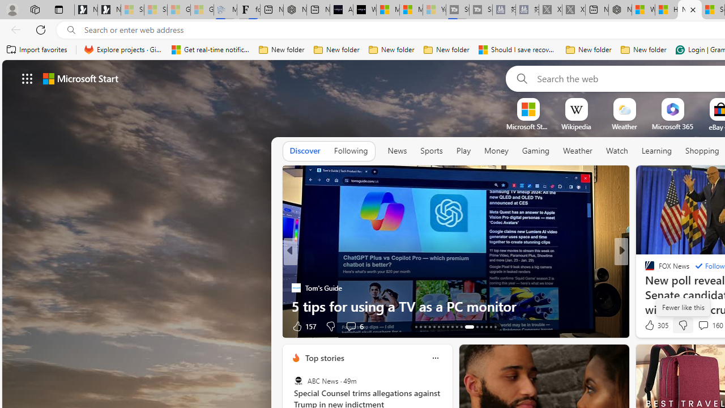 Image resolution: width=725 pixels, height=408 pixels. Describe the element at coordinates (477, 326) in the screenshot. I see `AutomationID: tab-25` at that location.